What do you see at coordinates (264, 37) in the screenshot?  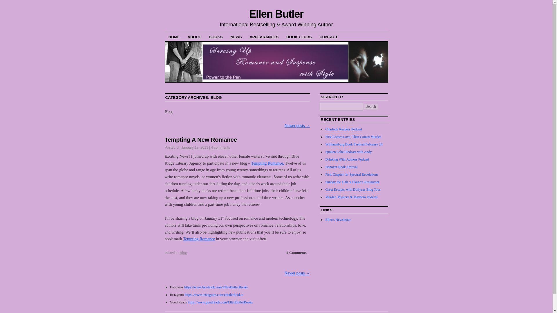 I see `APPEARANCES` at bounding box center [264, 37].